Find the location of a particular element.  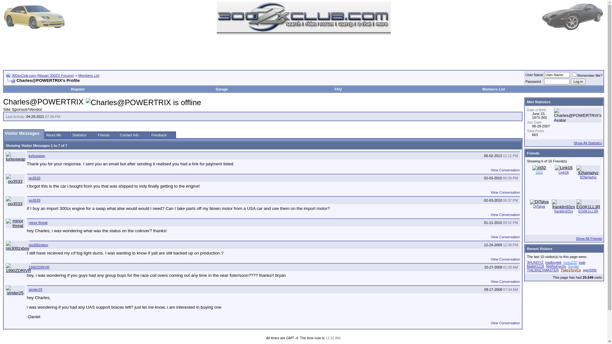

92fairladyz is located at coordinates (588, 177).